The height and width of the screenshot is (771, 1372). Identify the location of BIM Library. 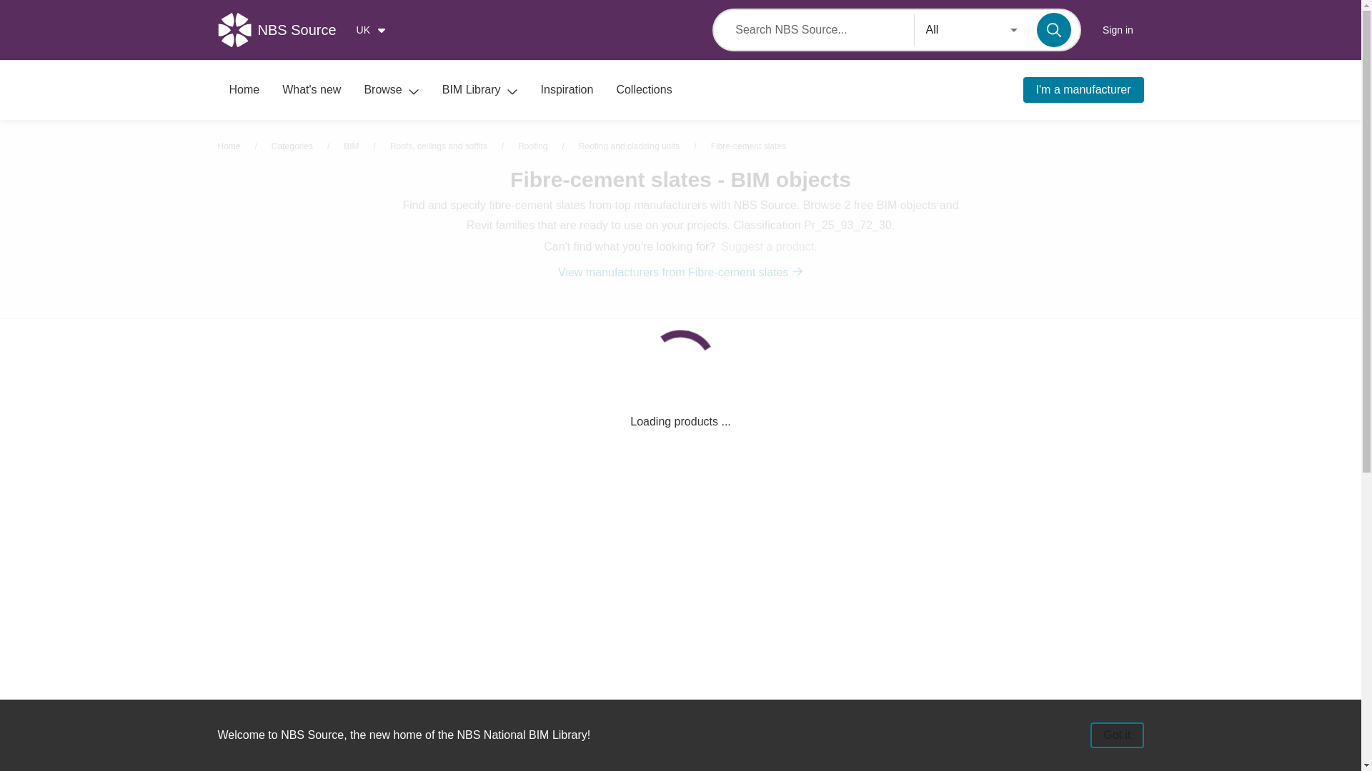
(480, 90).